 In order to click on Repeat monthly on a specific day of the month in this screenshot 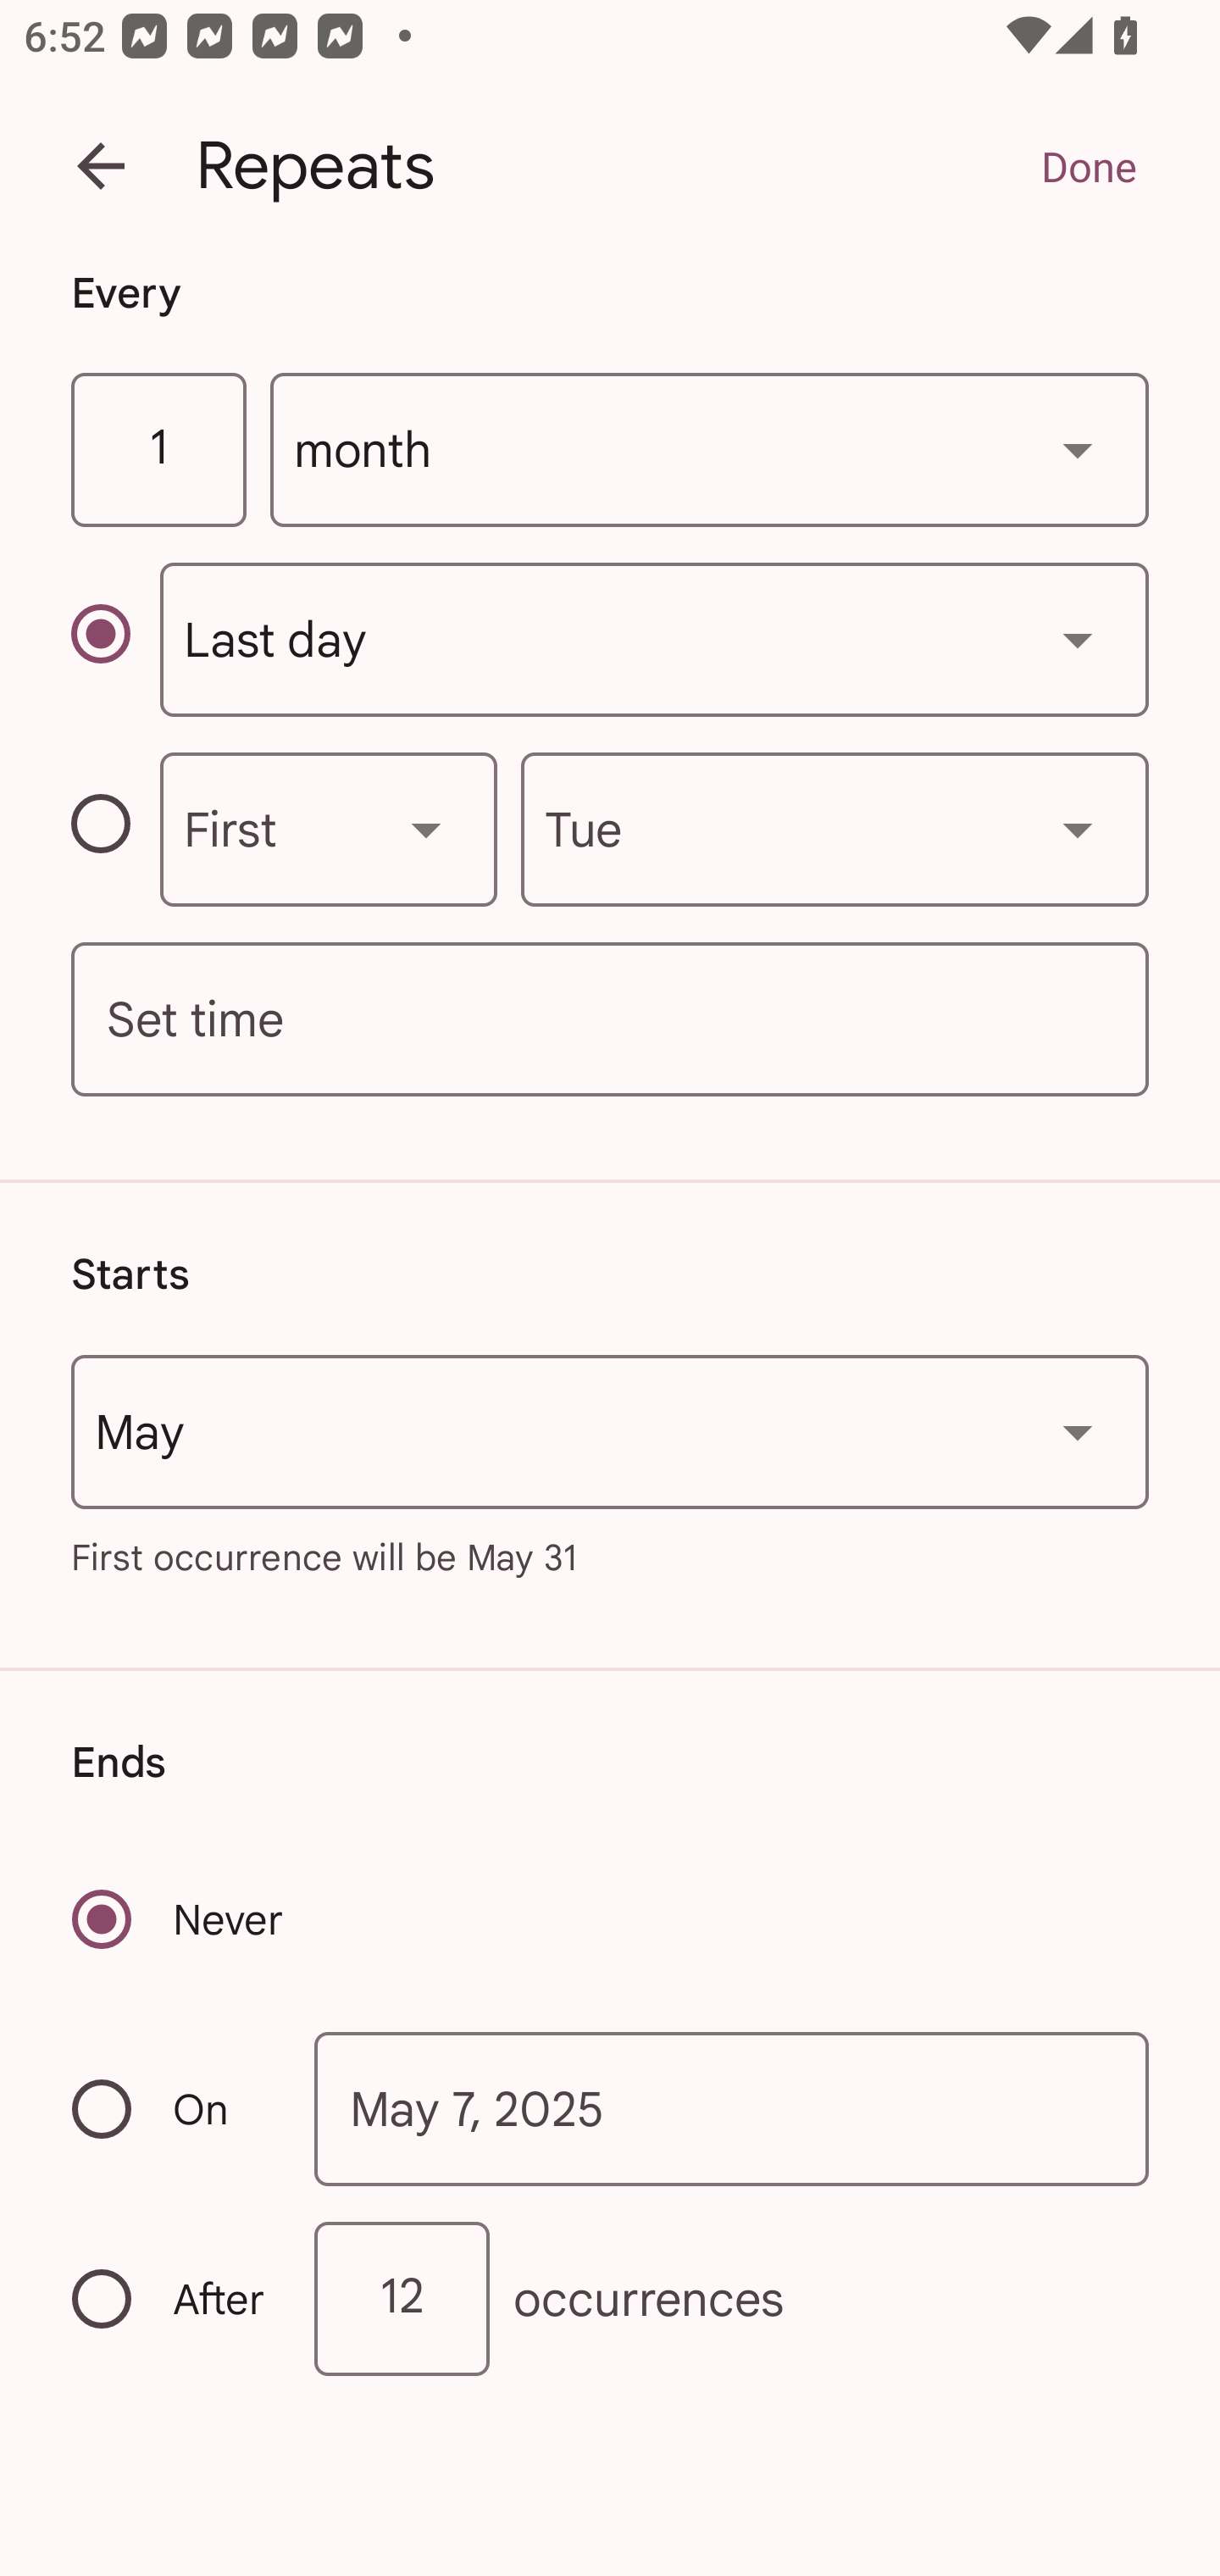, I will do `click(115, 640)`.